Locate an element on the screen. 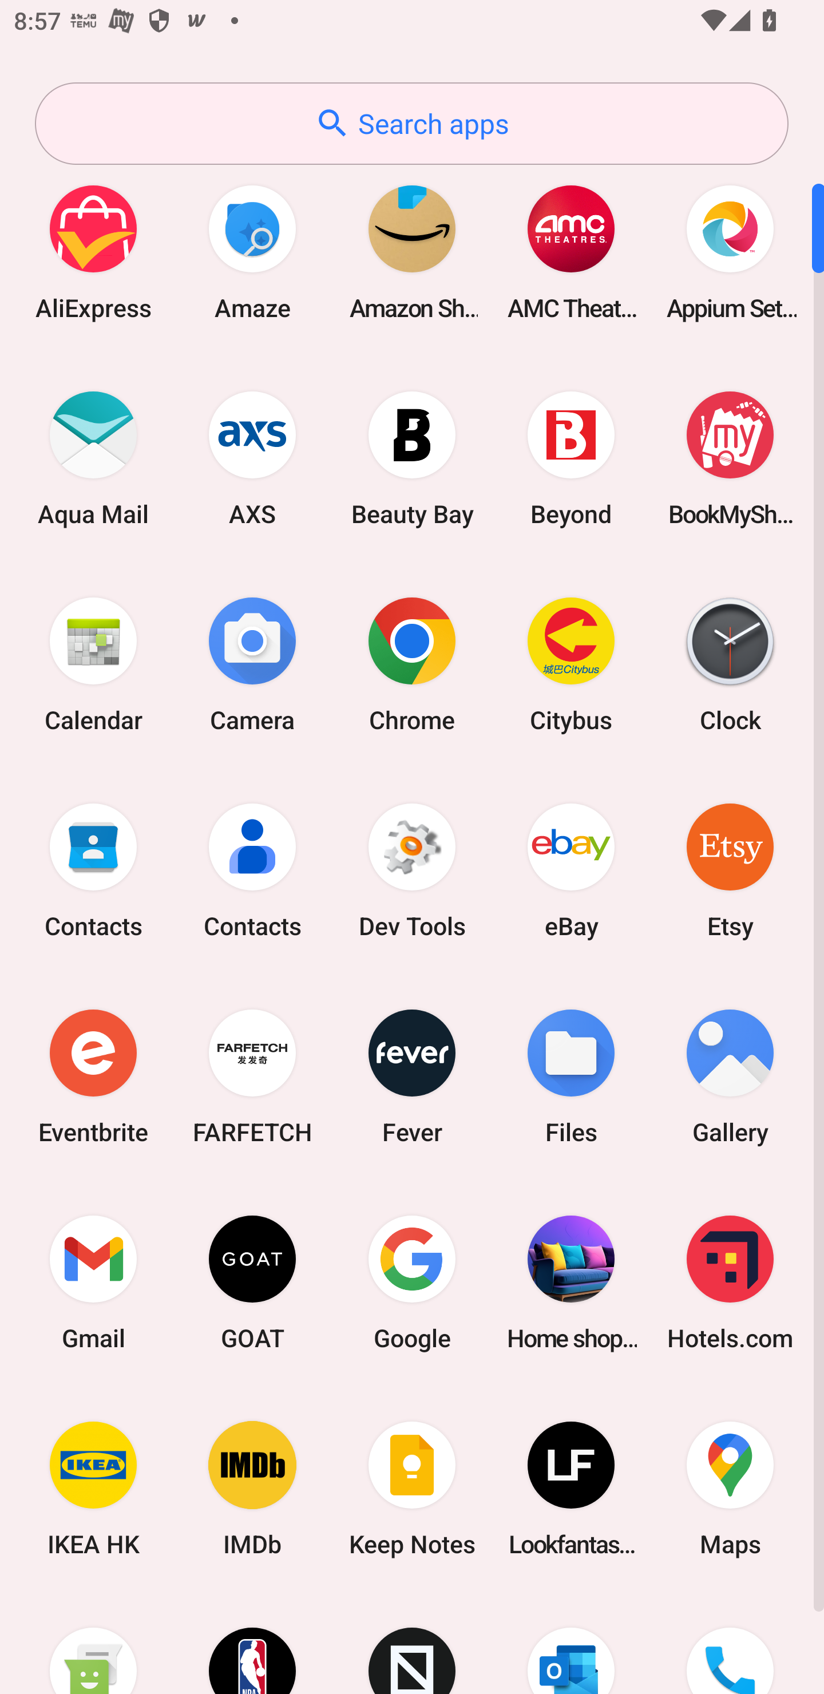 The width and height of the screenshot is (824, 1694). AXS is located at coordinates (252, 458).